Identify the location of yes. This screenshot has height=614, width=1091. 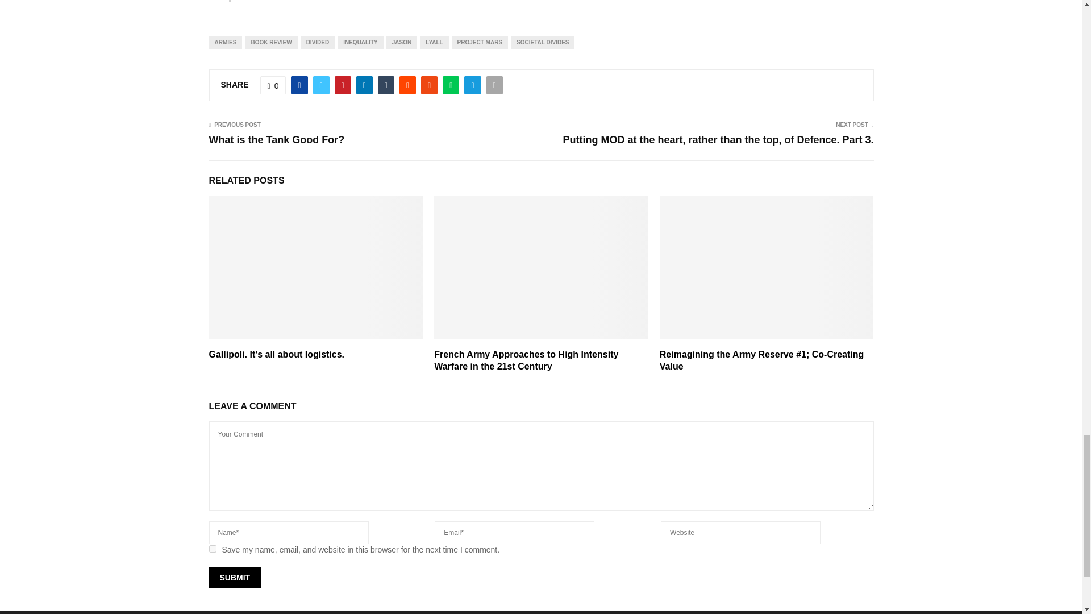
(213, 549).